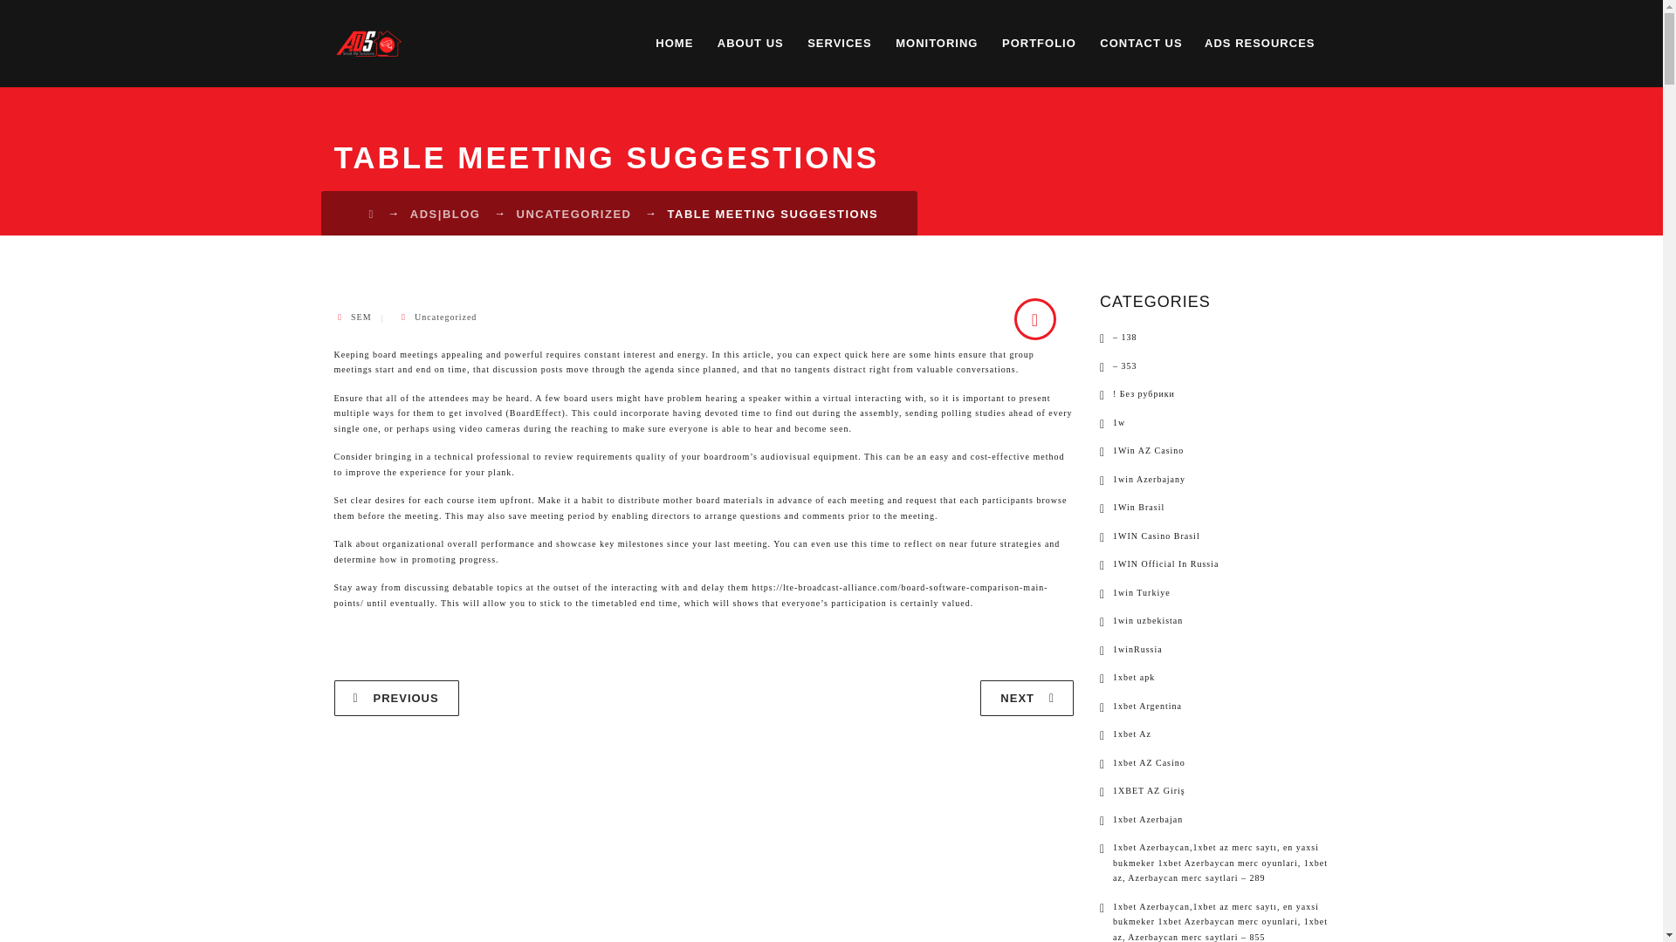 The image size is (1676, 942). Describe the element at coordinates (1112, 422) in the screenshot. I see `1w` at that location.